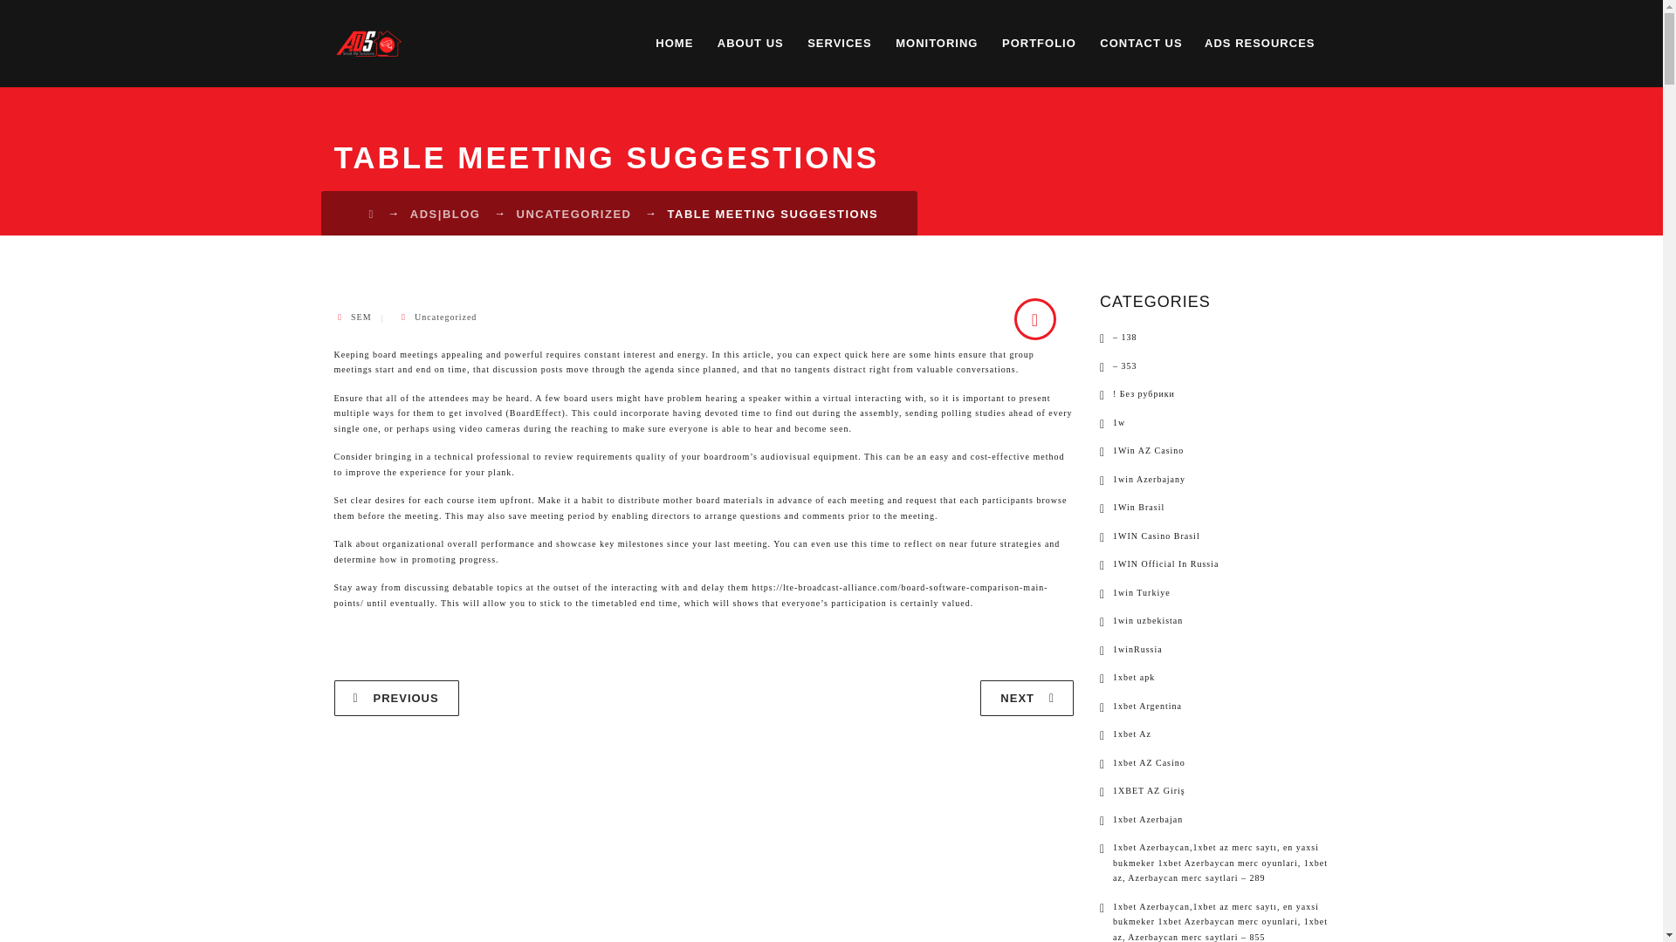 The image size is (1676, 942). Describe the element at coordinates (1112, 422) in the screenshot. I see `1w` at that location.